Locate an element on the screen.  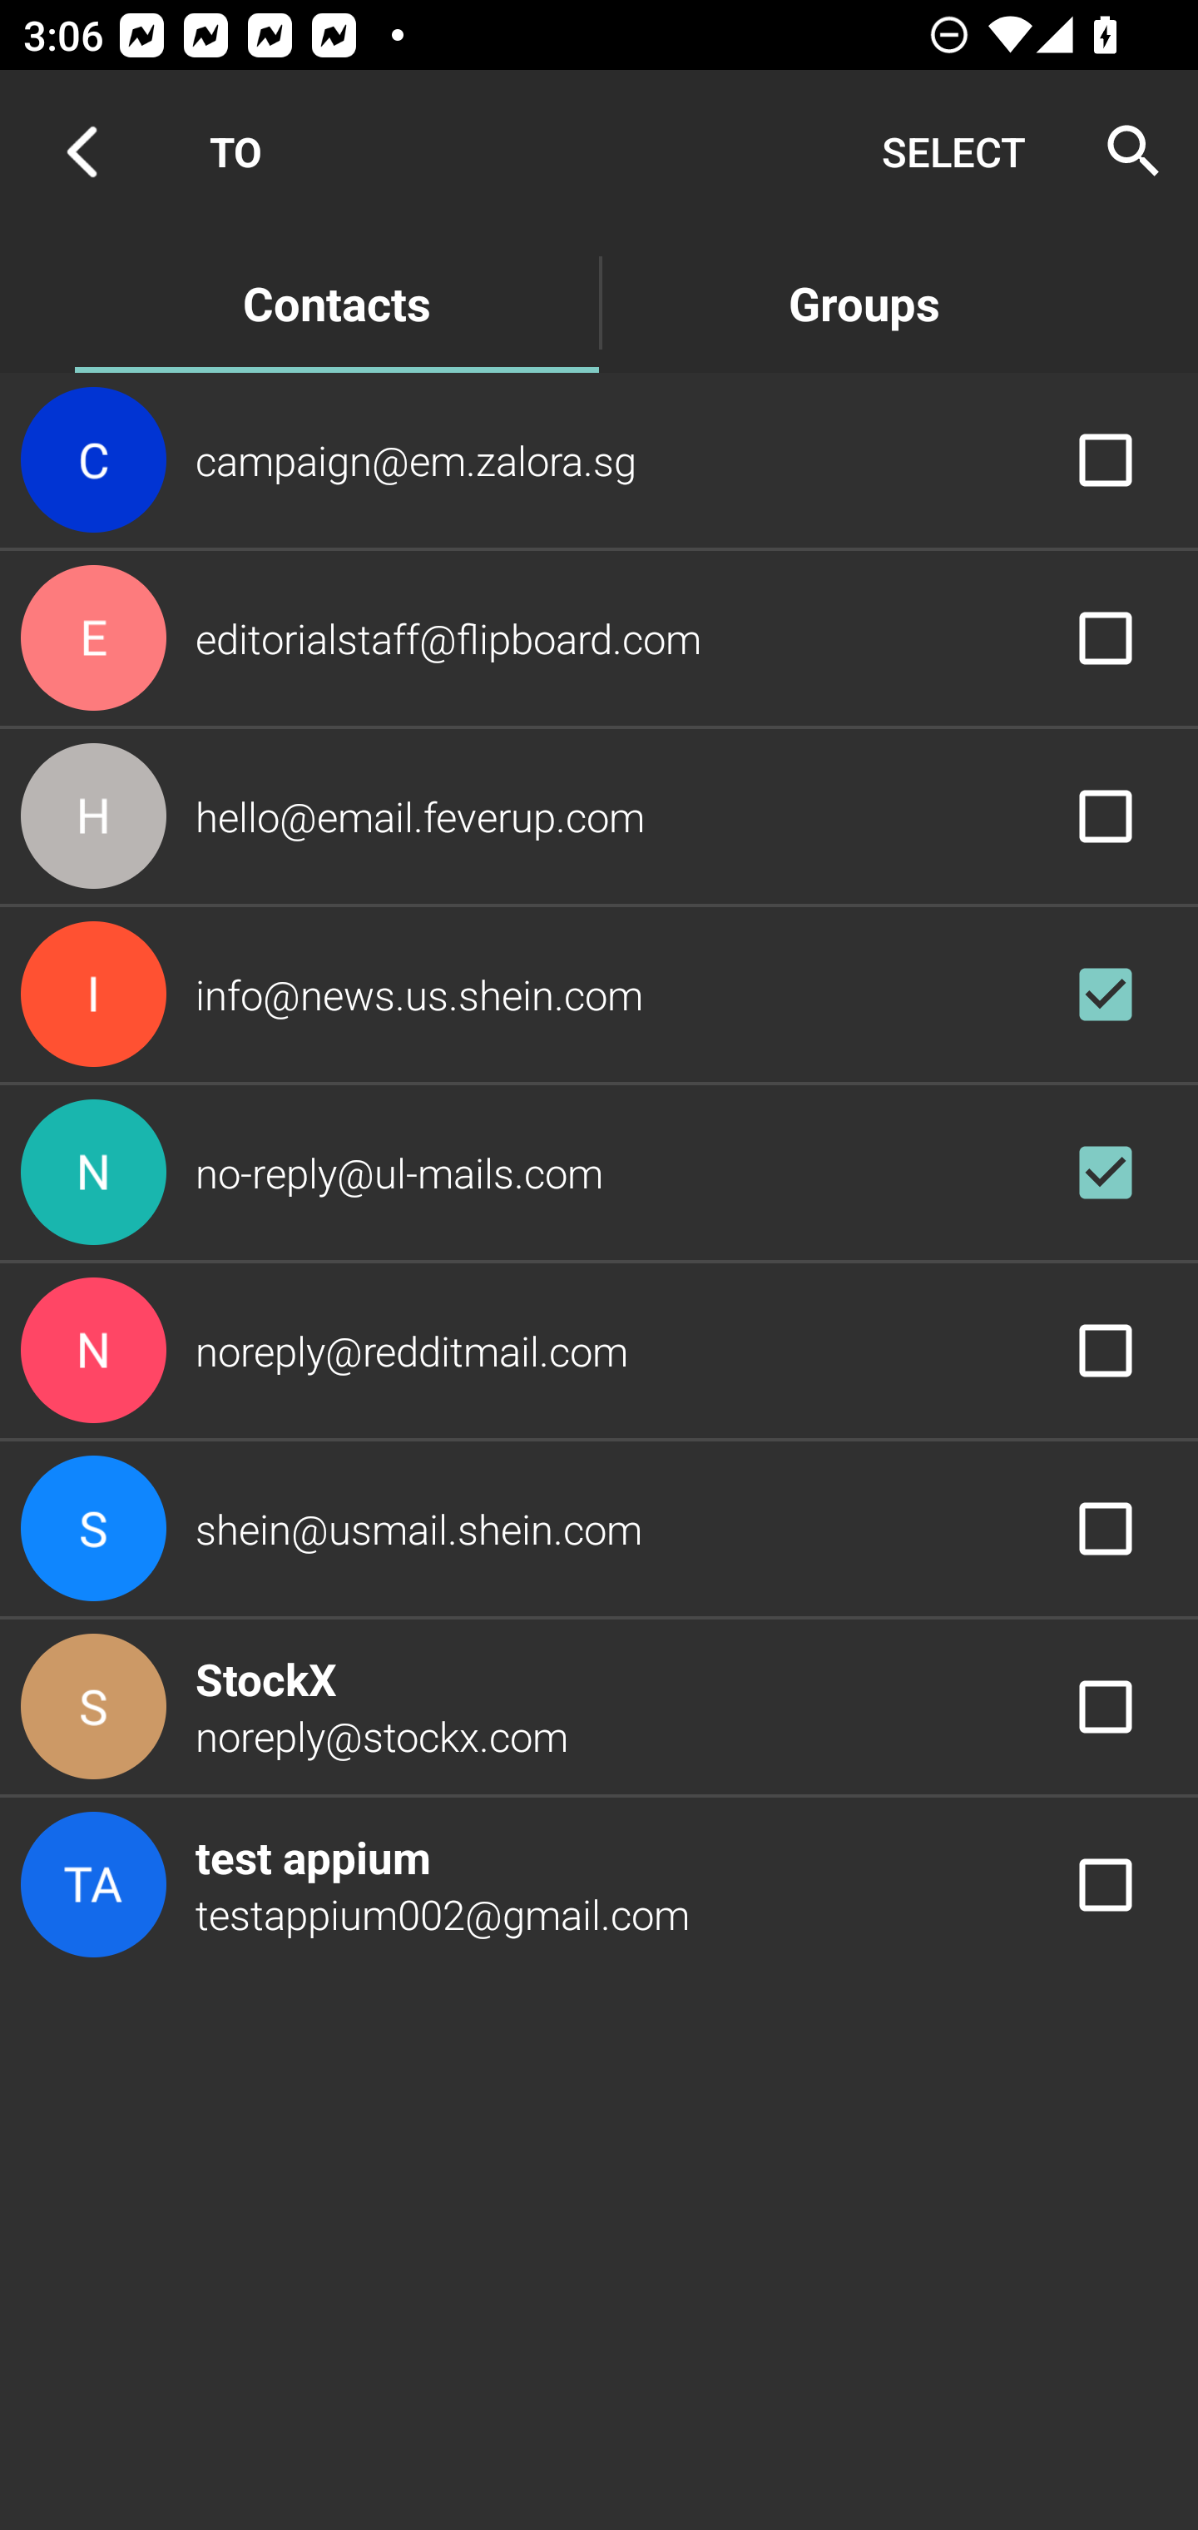
test appium testappium002@gmail.com is located at coordinates (599, 1886).